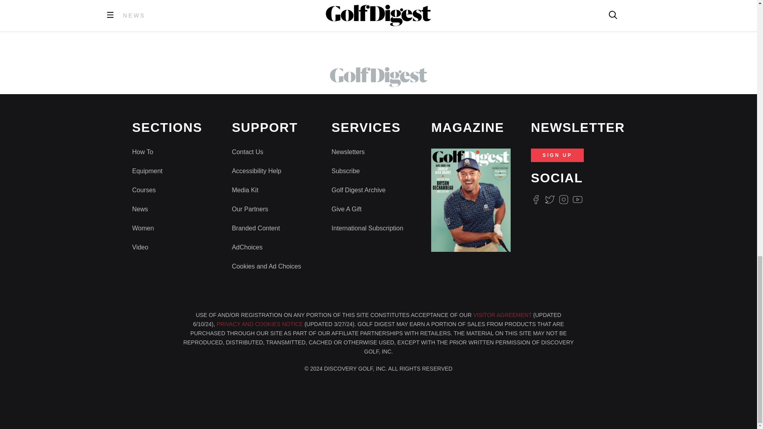  I want to click on Facebook Logo, so click(536, 199).